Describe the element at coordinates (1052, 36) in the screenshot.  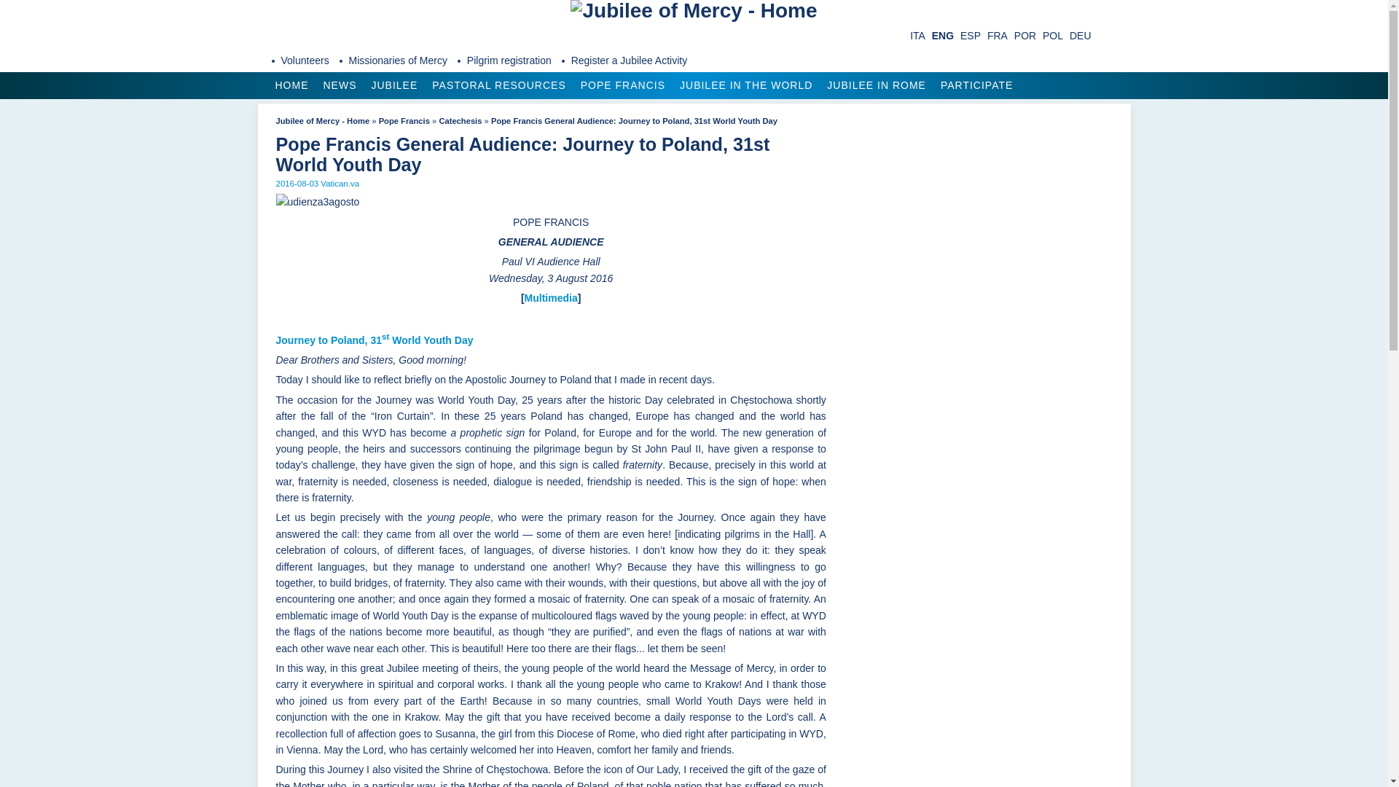
I see `POL` at that location.